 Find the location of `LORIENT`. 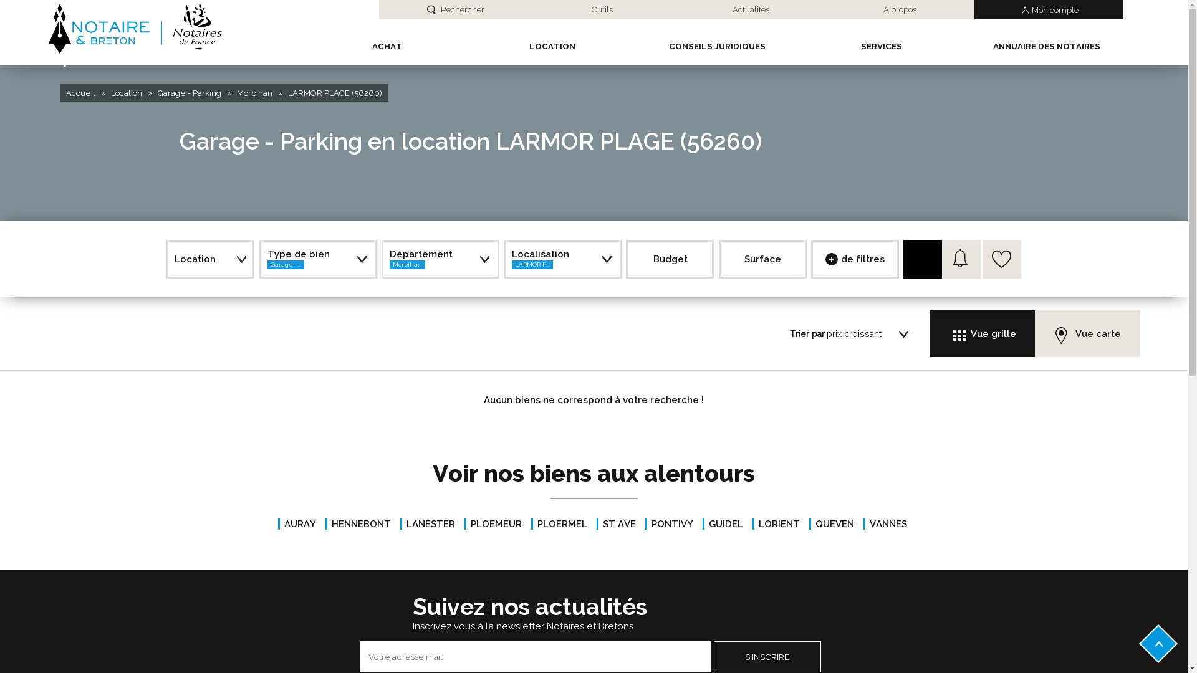

LORIENT is located at coordinates (776, 524).